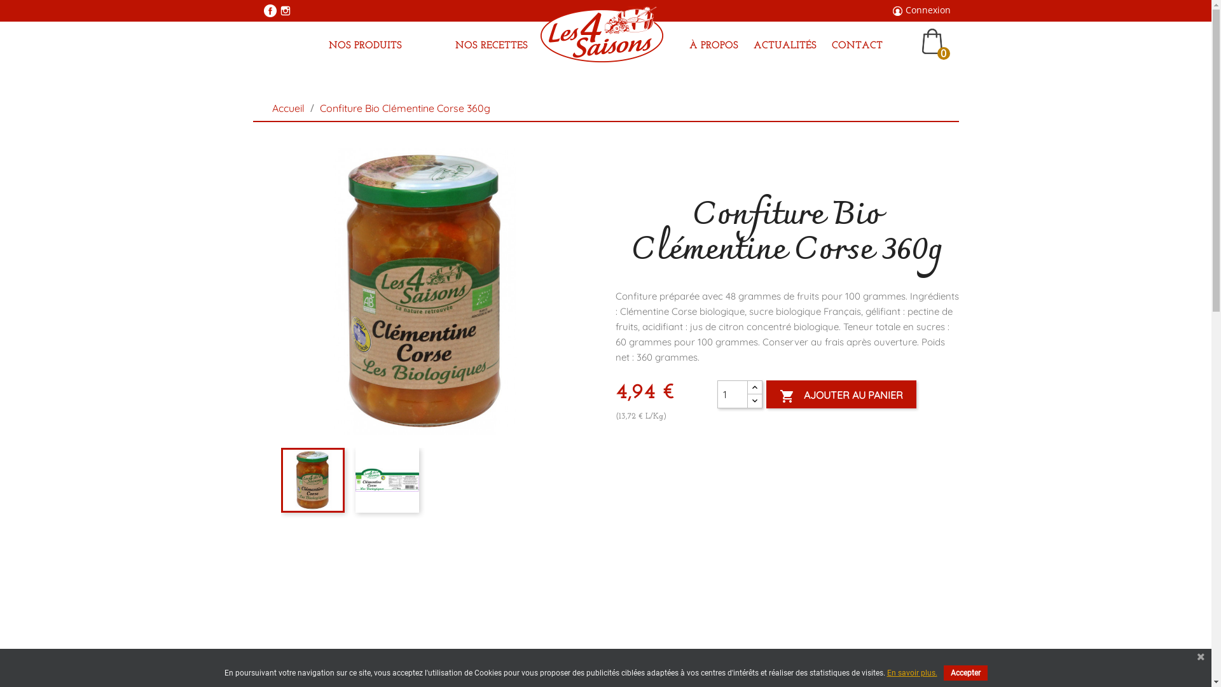 The image size is (1221, 687). Describe the element at coordinates (912, 672) in the screenshot. I see `En savoir plus.` at that location.